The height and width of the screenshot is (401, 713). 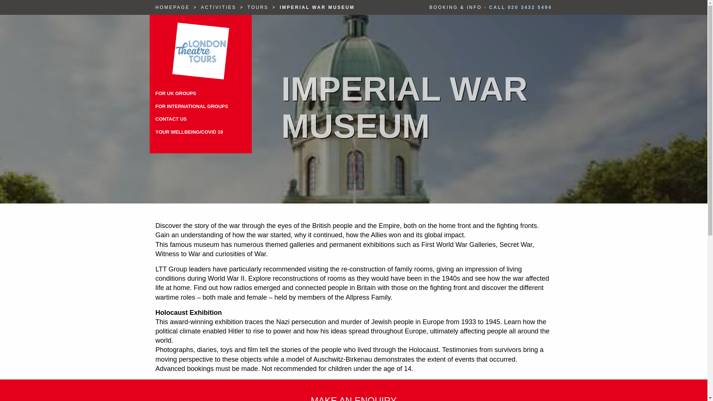 I want to click on Homepage, so click(x=172, y=7).